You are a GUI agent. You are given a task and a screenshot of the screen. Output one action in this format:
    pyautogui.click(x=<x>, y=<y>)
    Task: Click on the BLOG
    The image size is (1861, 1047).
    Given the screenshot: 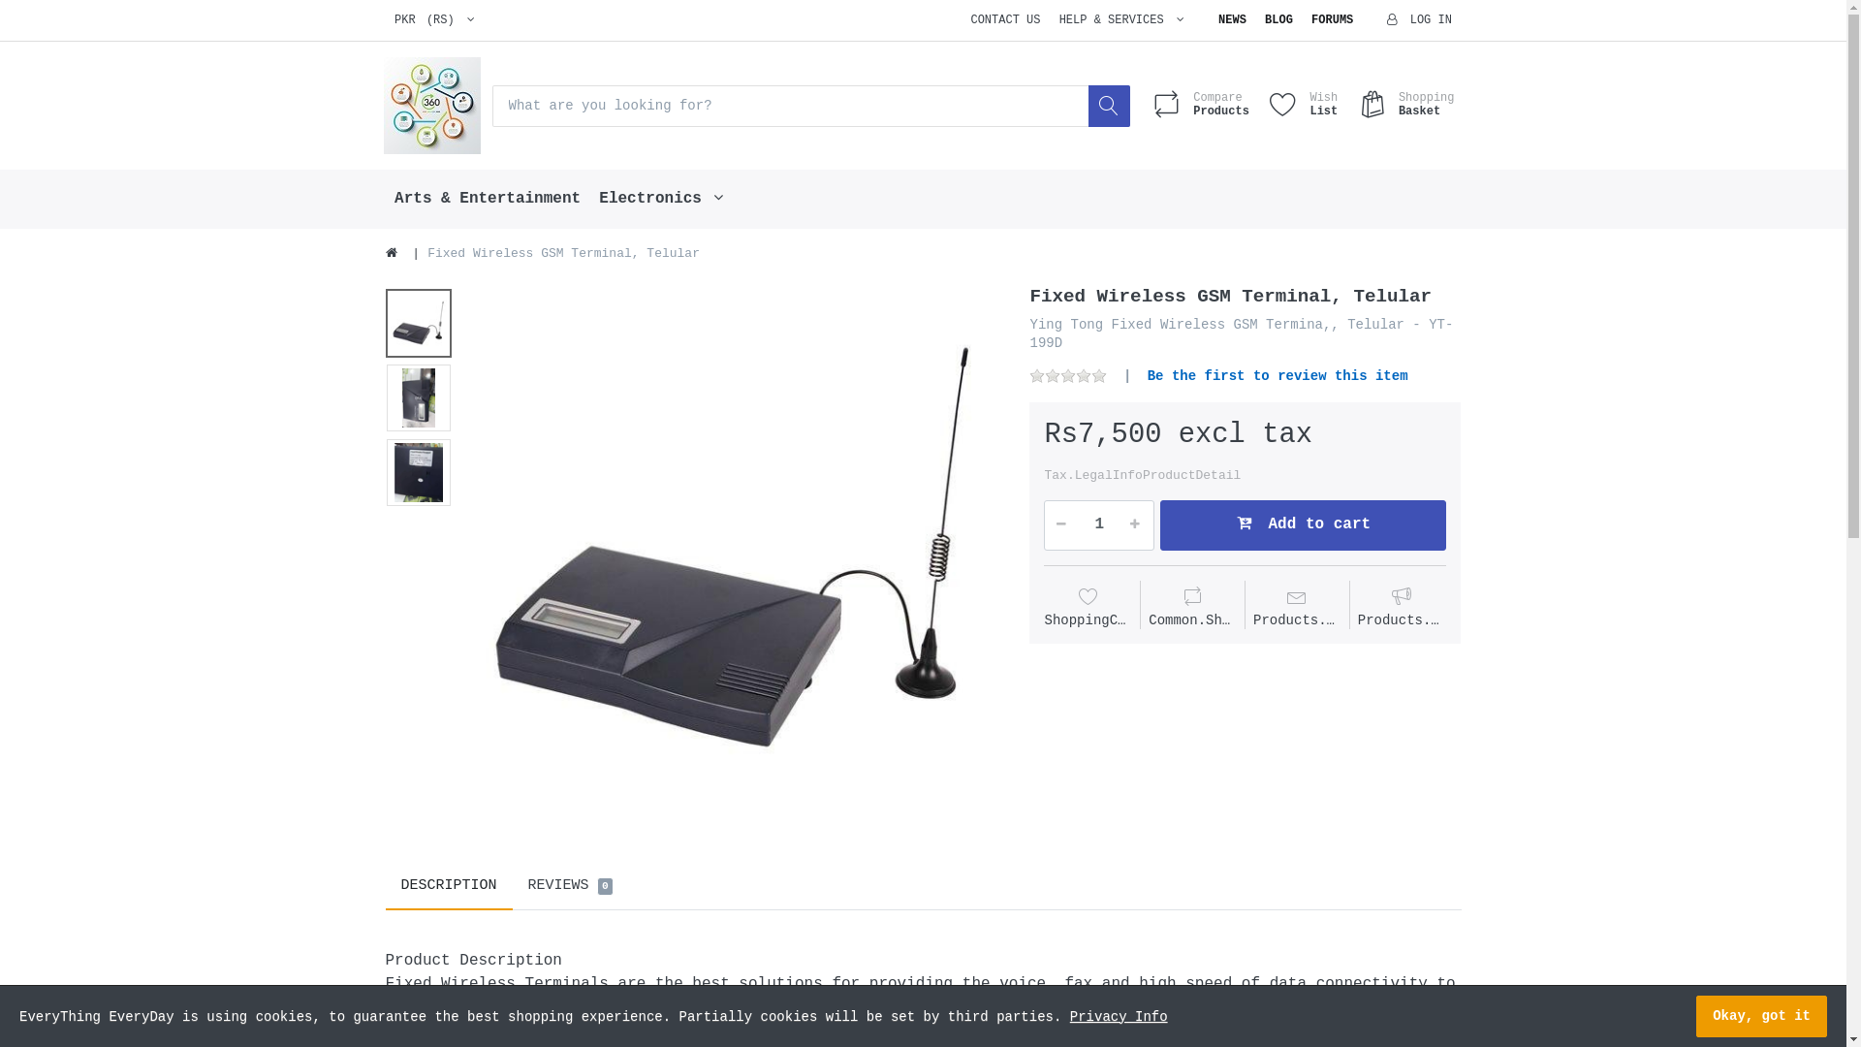 What is the action you would take?
    pyautogui.click(x=1278, y=20)
    